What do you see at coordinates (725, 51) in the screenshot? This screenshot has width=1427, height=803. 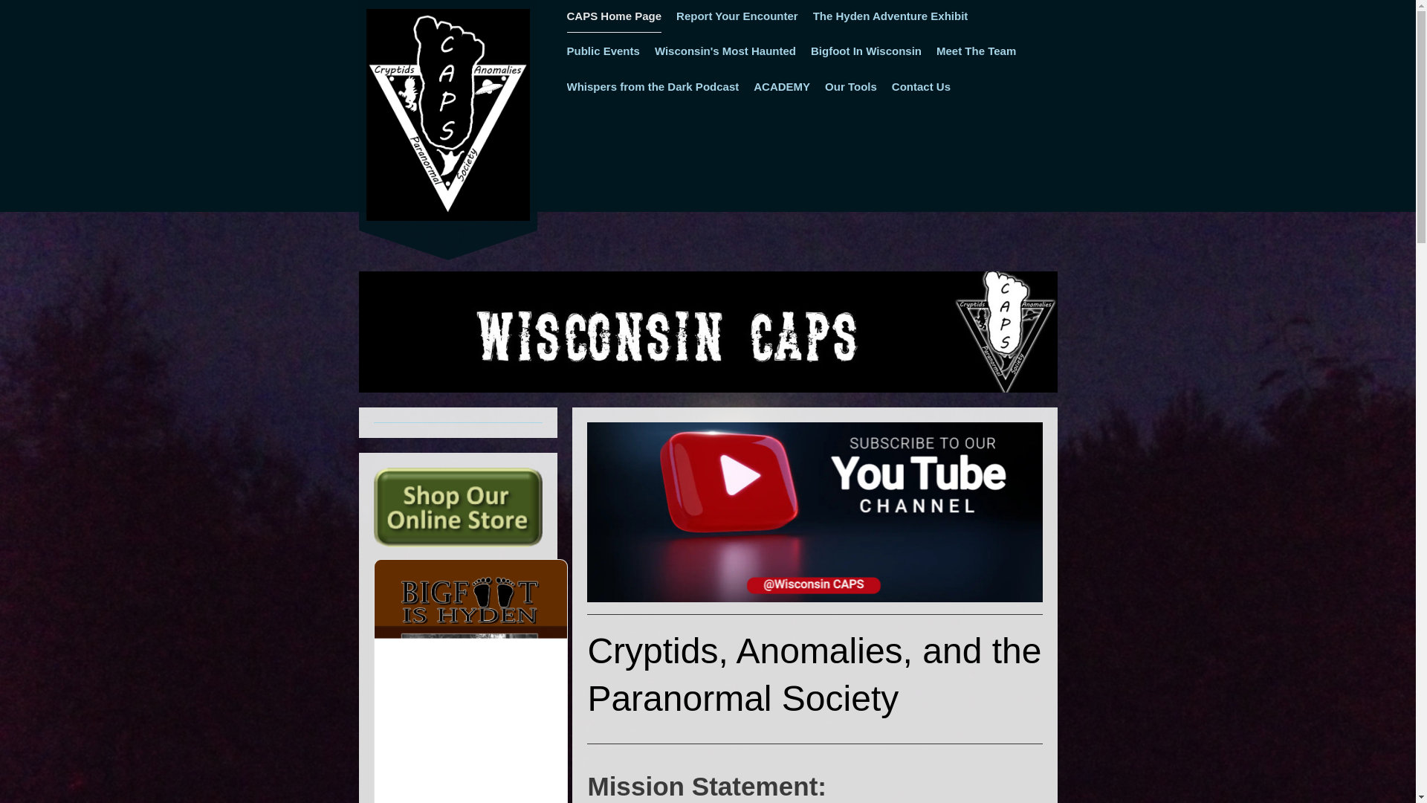 I see `Wisconsin's Most Haunted` at bounding box center [725, 51].